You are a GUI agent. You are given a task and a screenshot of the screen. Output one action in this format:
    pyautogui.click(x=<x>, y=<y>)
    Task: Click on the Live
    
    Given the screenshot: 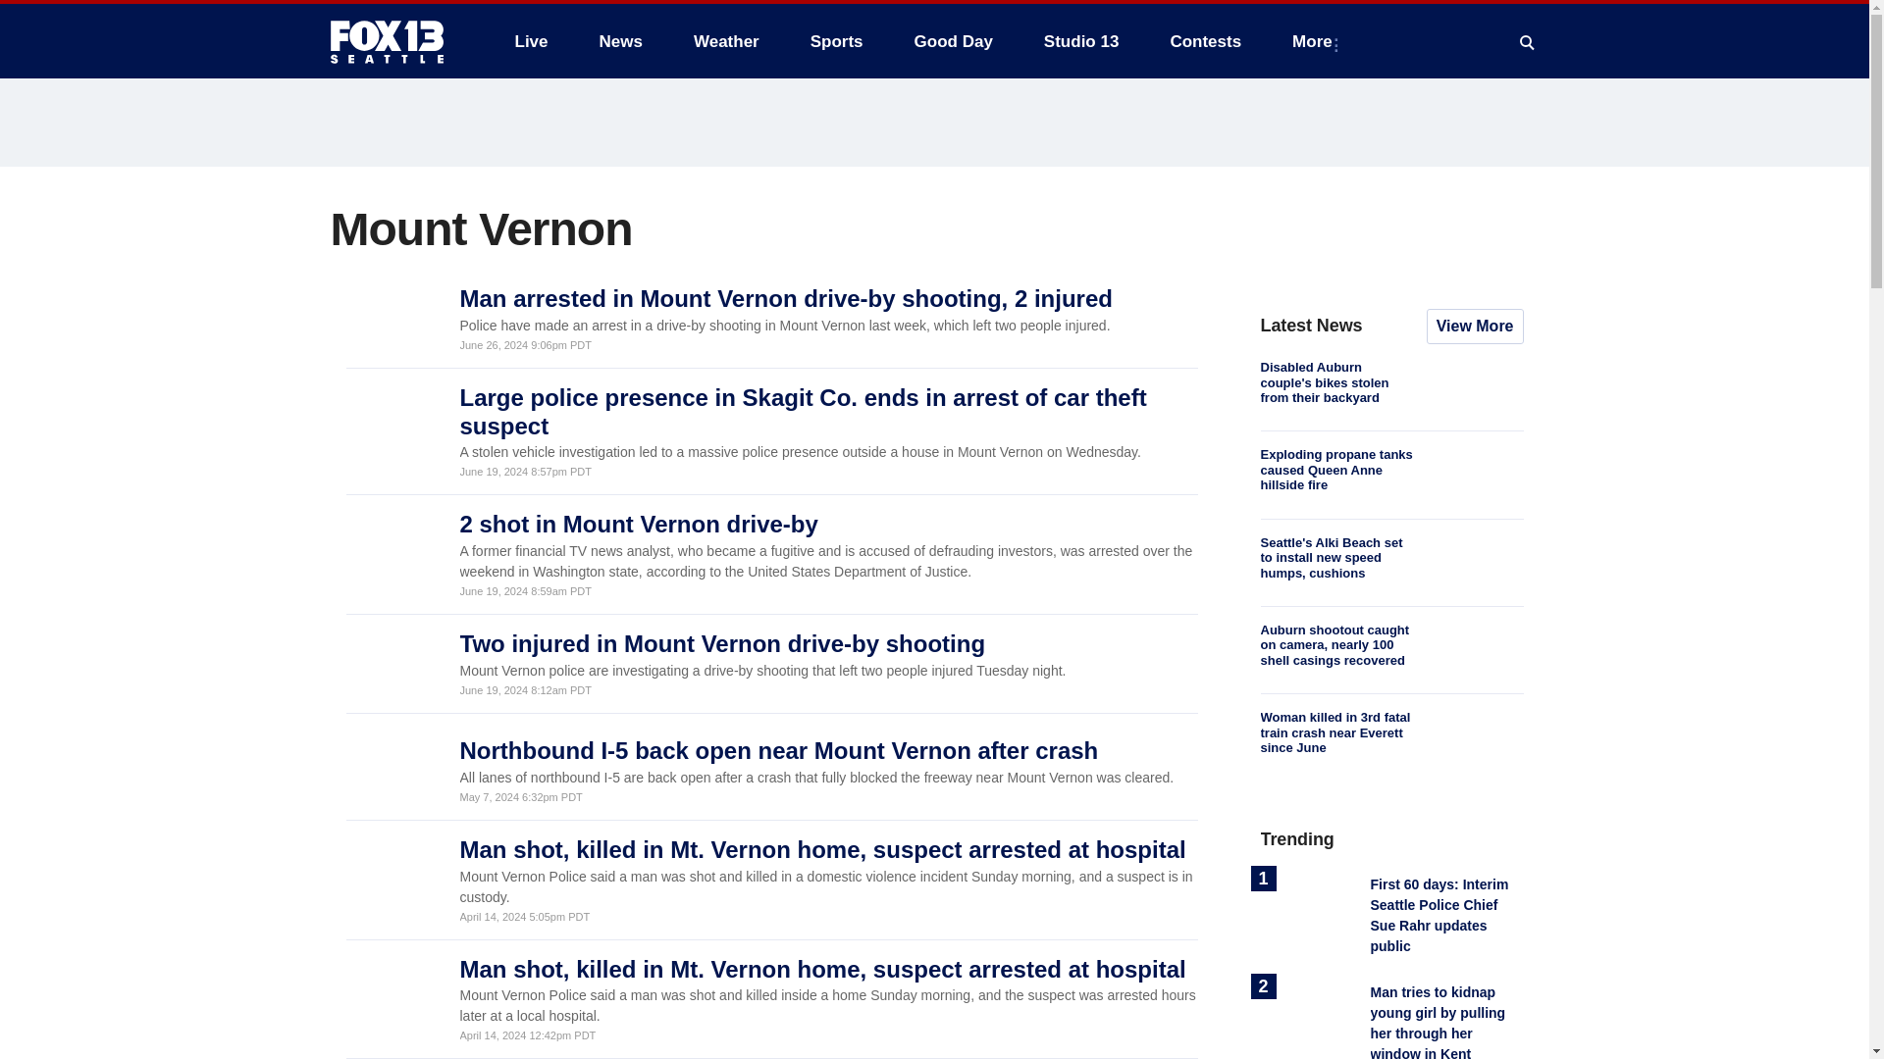 What is the action you would take?
    pyautogui.click(x=531, y=41)
    